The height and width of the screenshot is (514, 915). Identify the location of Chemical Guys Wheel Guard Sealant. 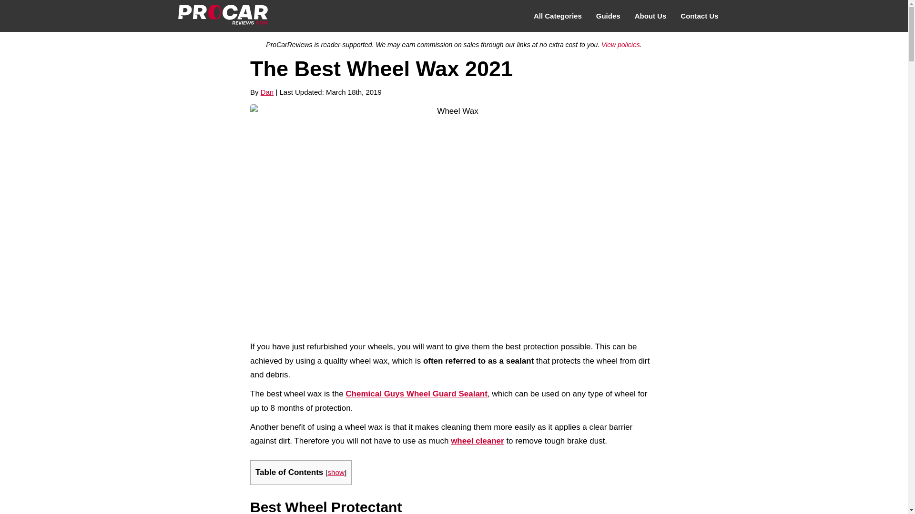
(417, 394).